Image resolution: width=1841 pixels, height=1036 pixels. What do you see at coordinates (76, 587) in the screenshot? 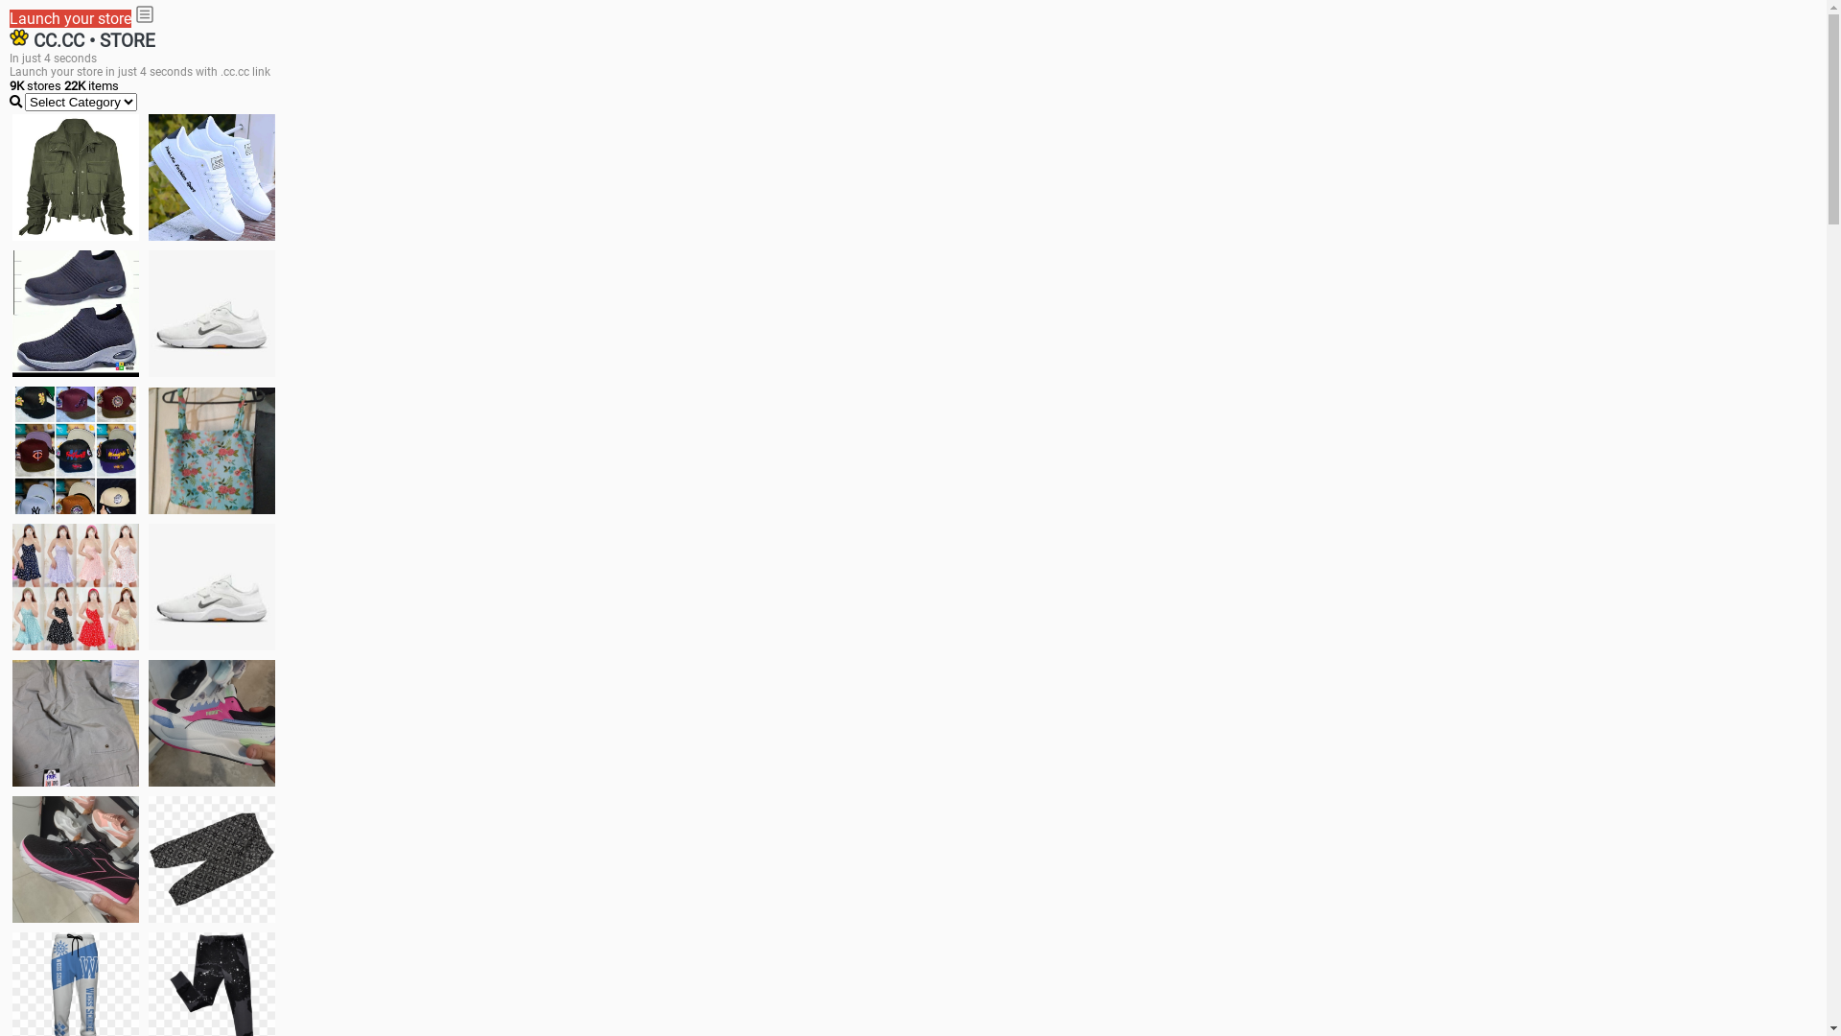
I see `Dress/square nect top` at bounding box center [76, 587].